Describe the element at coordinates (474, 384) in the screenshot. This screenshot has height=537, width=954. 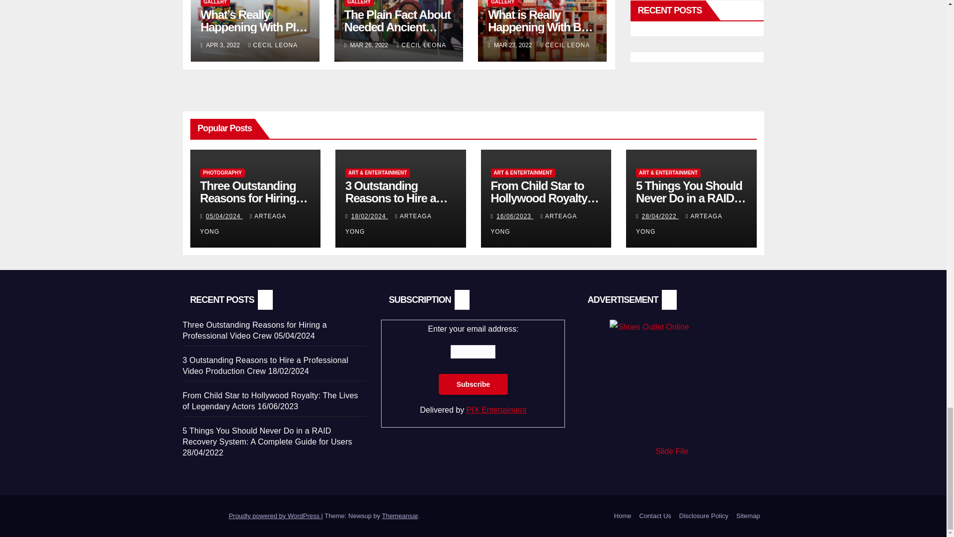
I see `Subscribe` at that location.